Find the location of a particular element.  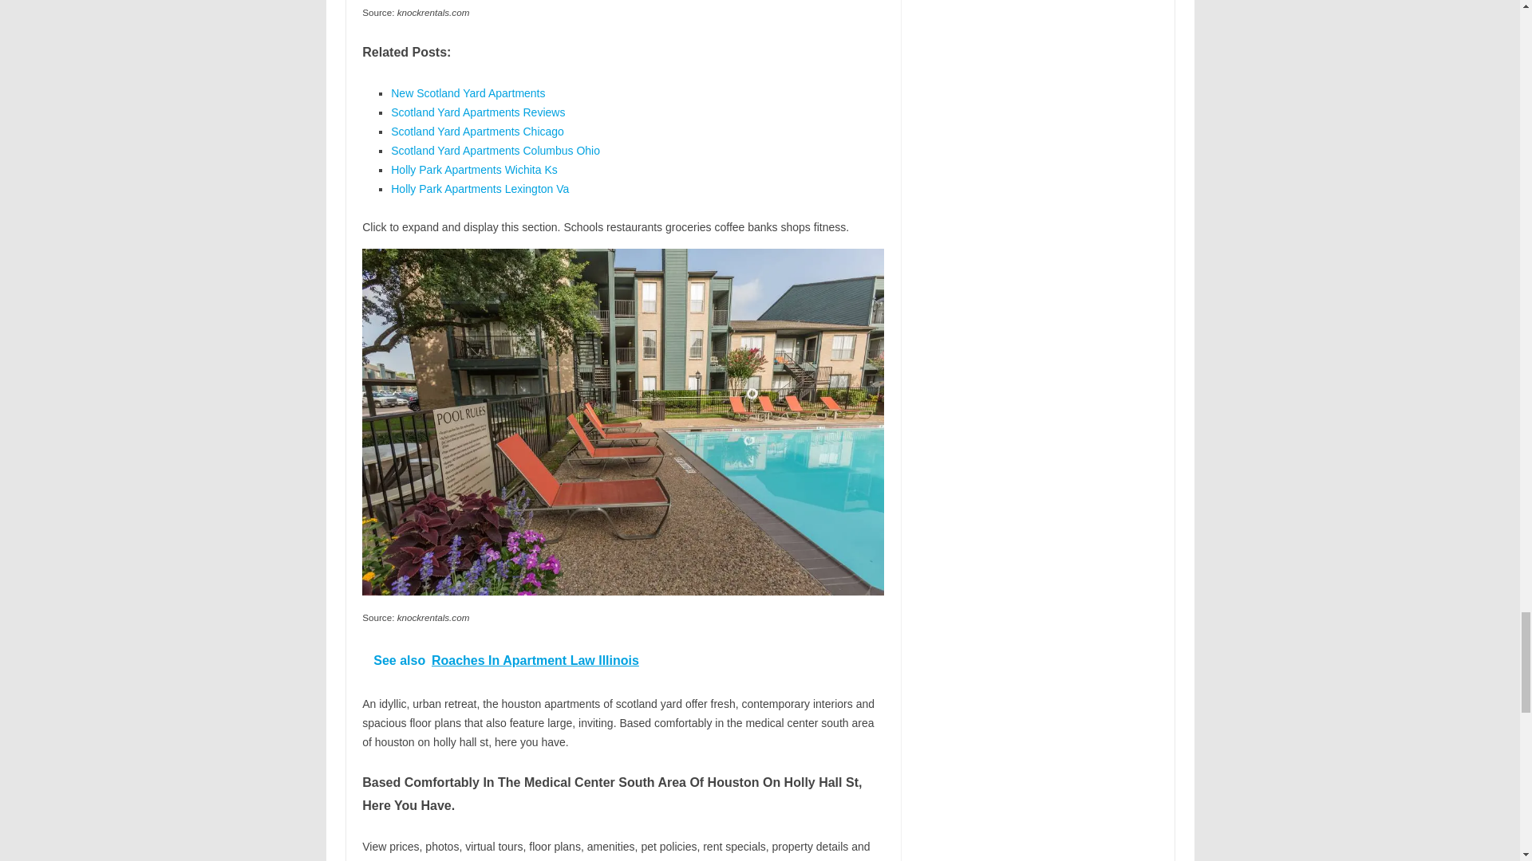

Scotland Yard Apartments Columbus Ohio is located at coordinates (495, 150).